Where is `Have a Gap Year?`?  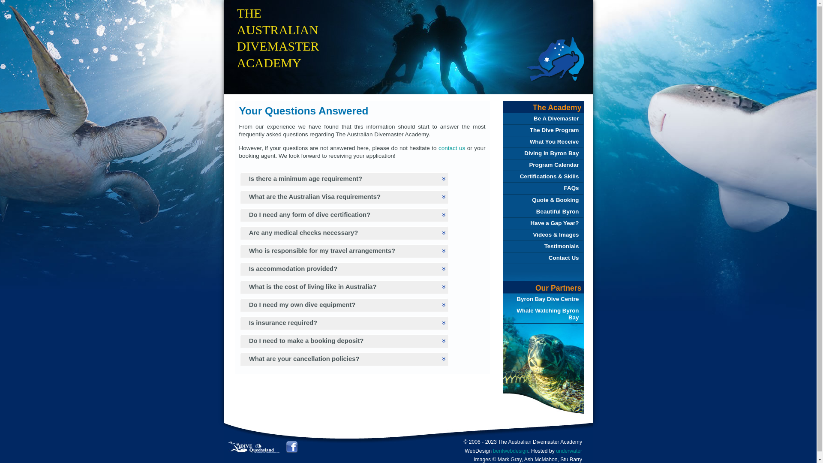 Have a Gap Year? is located at coordinates (543, 223).